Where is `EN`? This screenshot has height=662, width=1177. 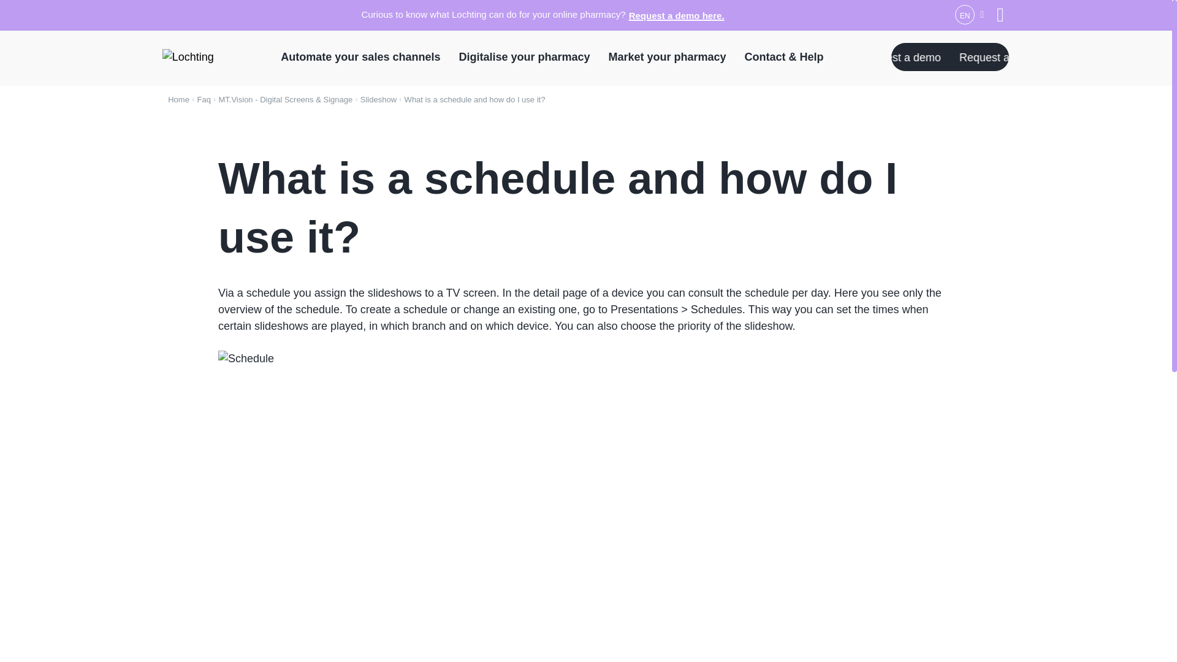 EN is located at coordinates (969, 13).